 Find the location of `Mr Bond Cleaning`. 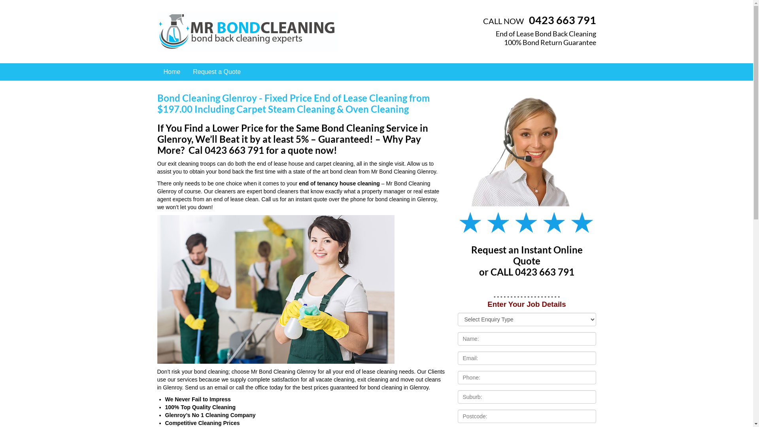

Mr Bond Cleaning is located at coordinates (247, 31).